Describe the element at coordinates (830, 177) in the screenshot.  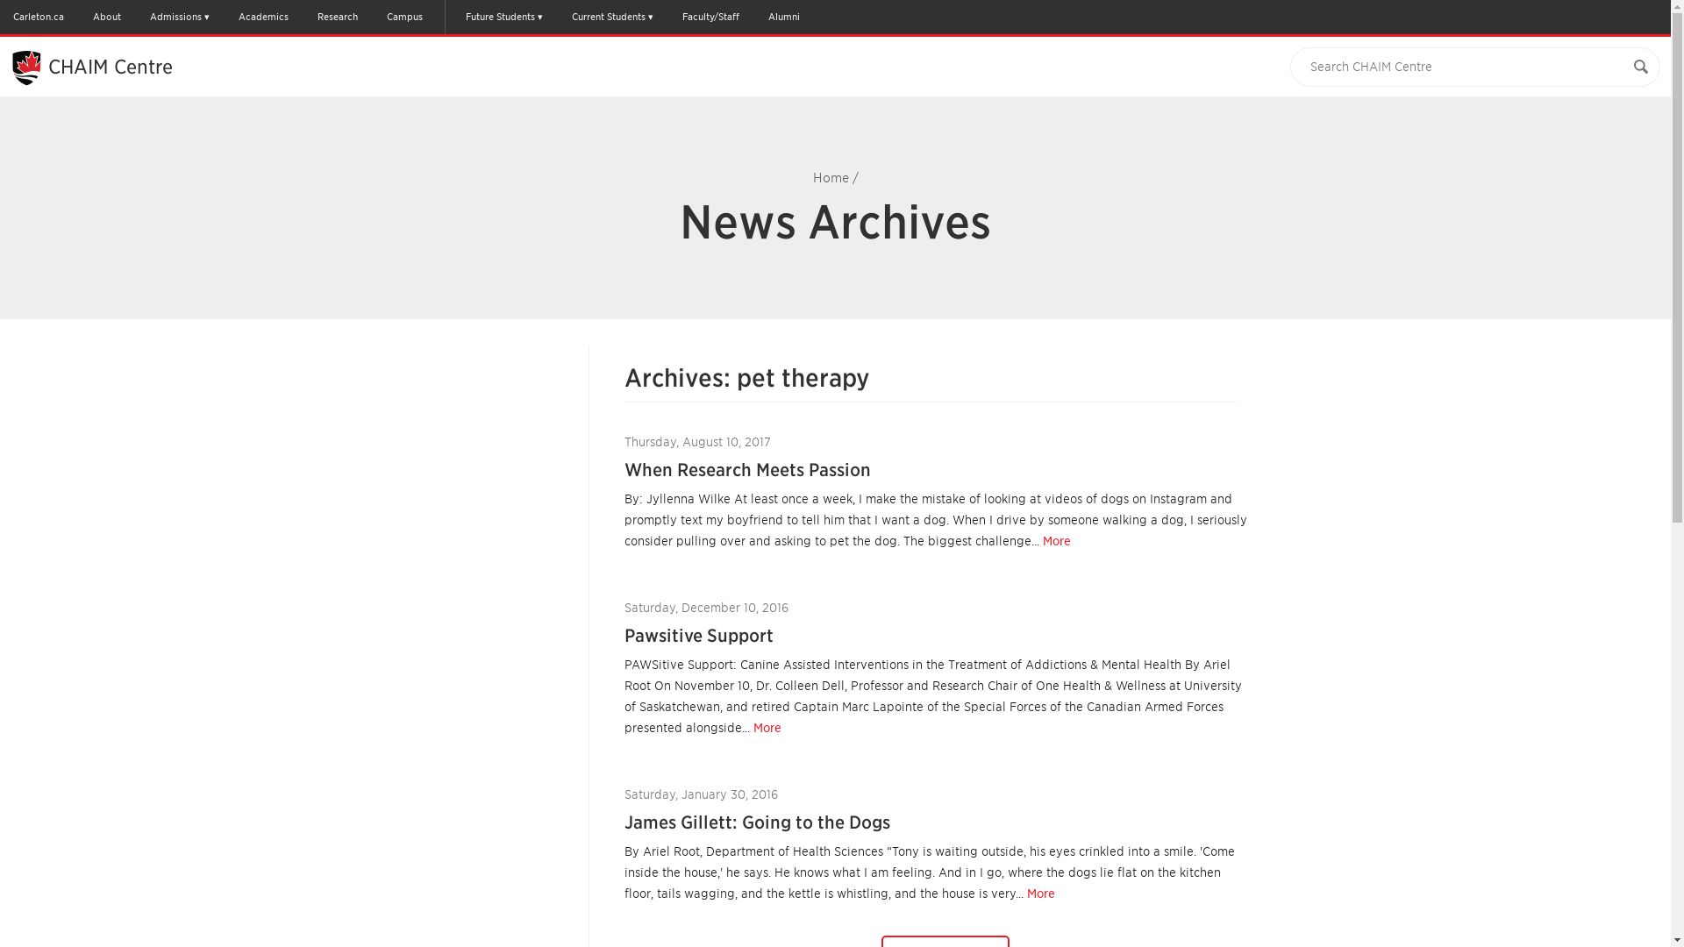
I see `Home` at that location.